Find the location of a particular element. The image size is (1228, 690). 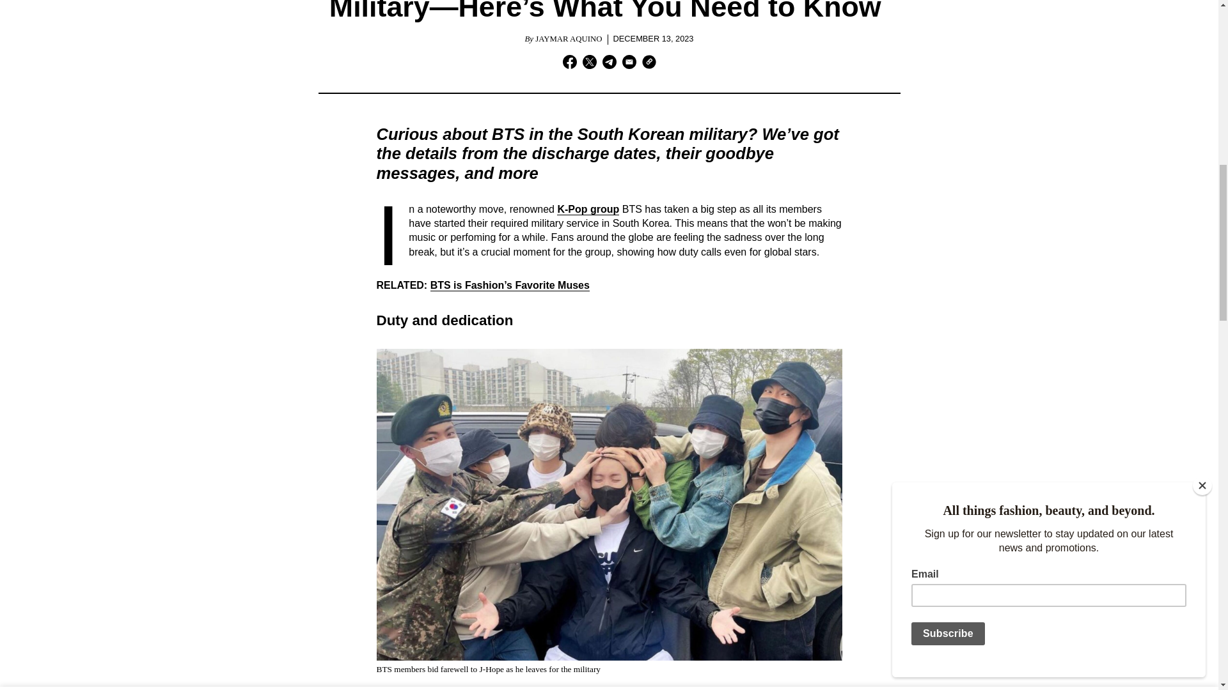

K-Pop group is located at coordinates (588, 209).